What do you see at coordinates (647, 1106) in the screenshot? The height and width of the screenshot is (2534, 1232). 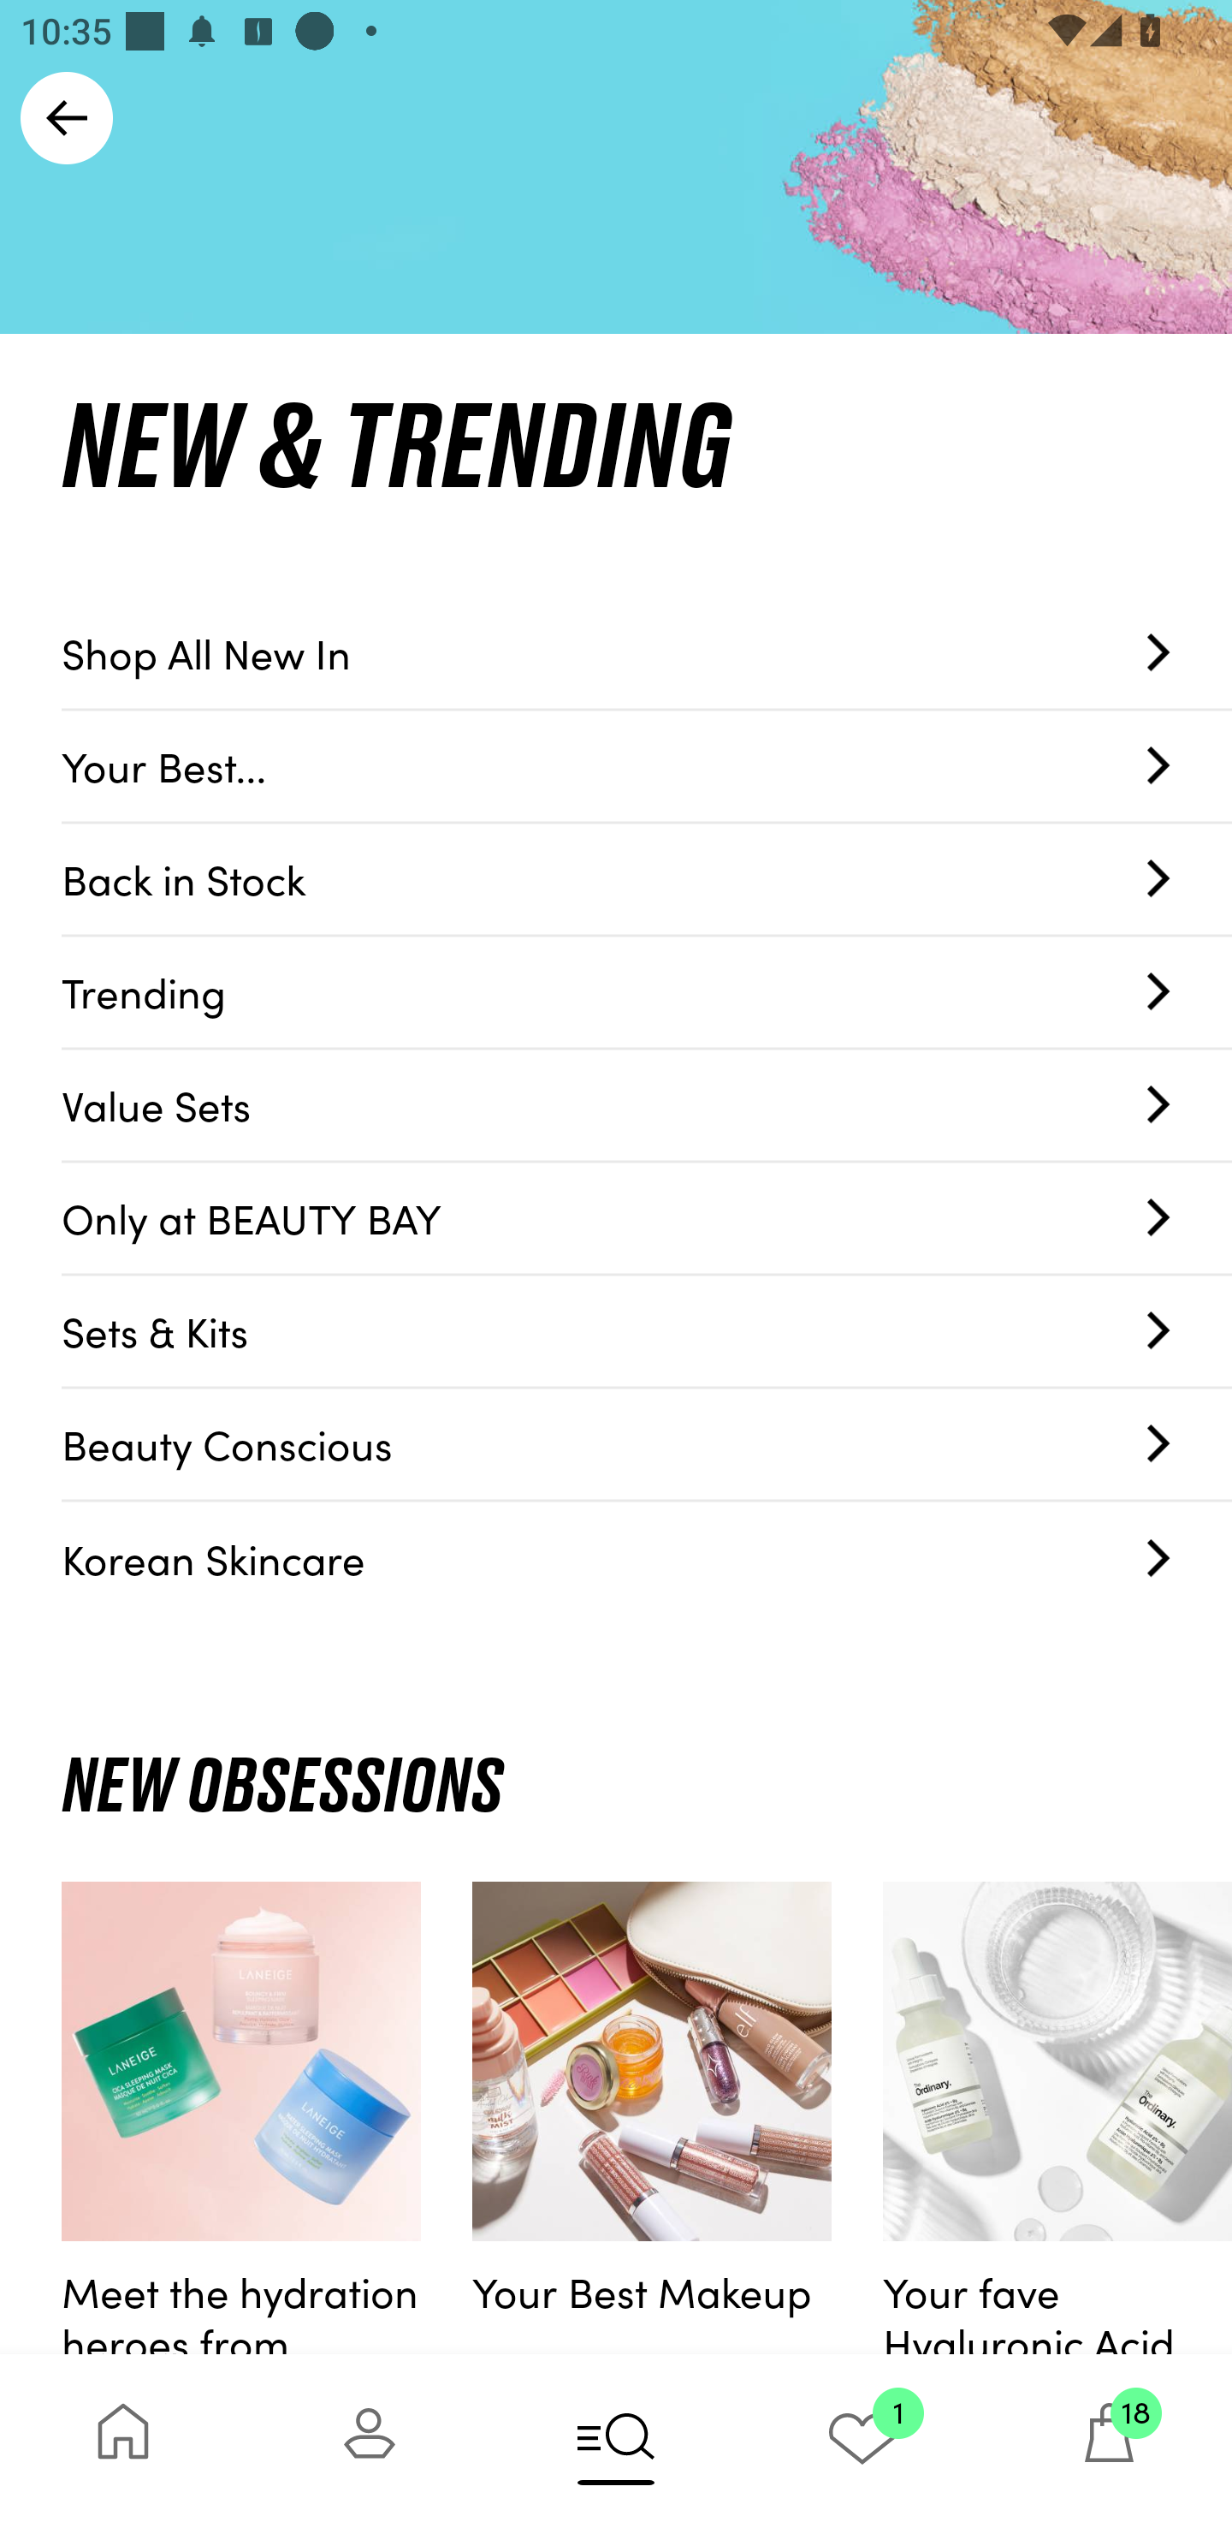 I see `Value Sets` at bounding box center [647, 1106].